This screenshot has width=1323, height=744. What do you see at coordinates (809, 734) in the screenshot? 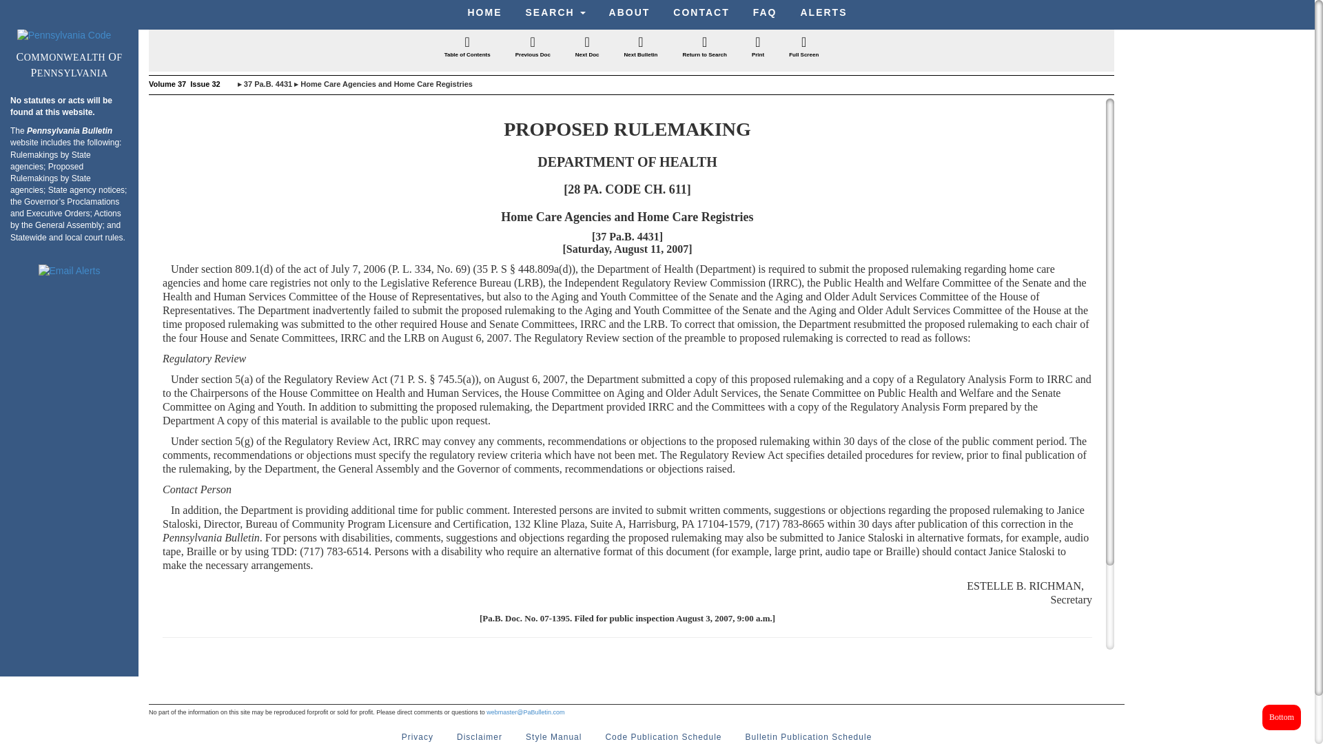
I see `Bulletin Publication Schedule` at bounding box center [809, 734].